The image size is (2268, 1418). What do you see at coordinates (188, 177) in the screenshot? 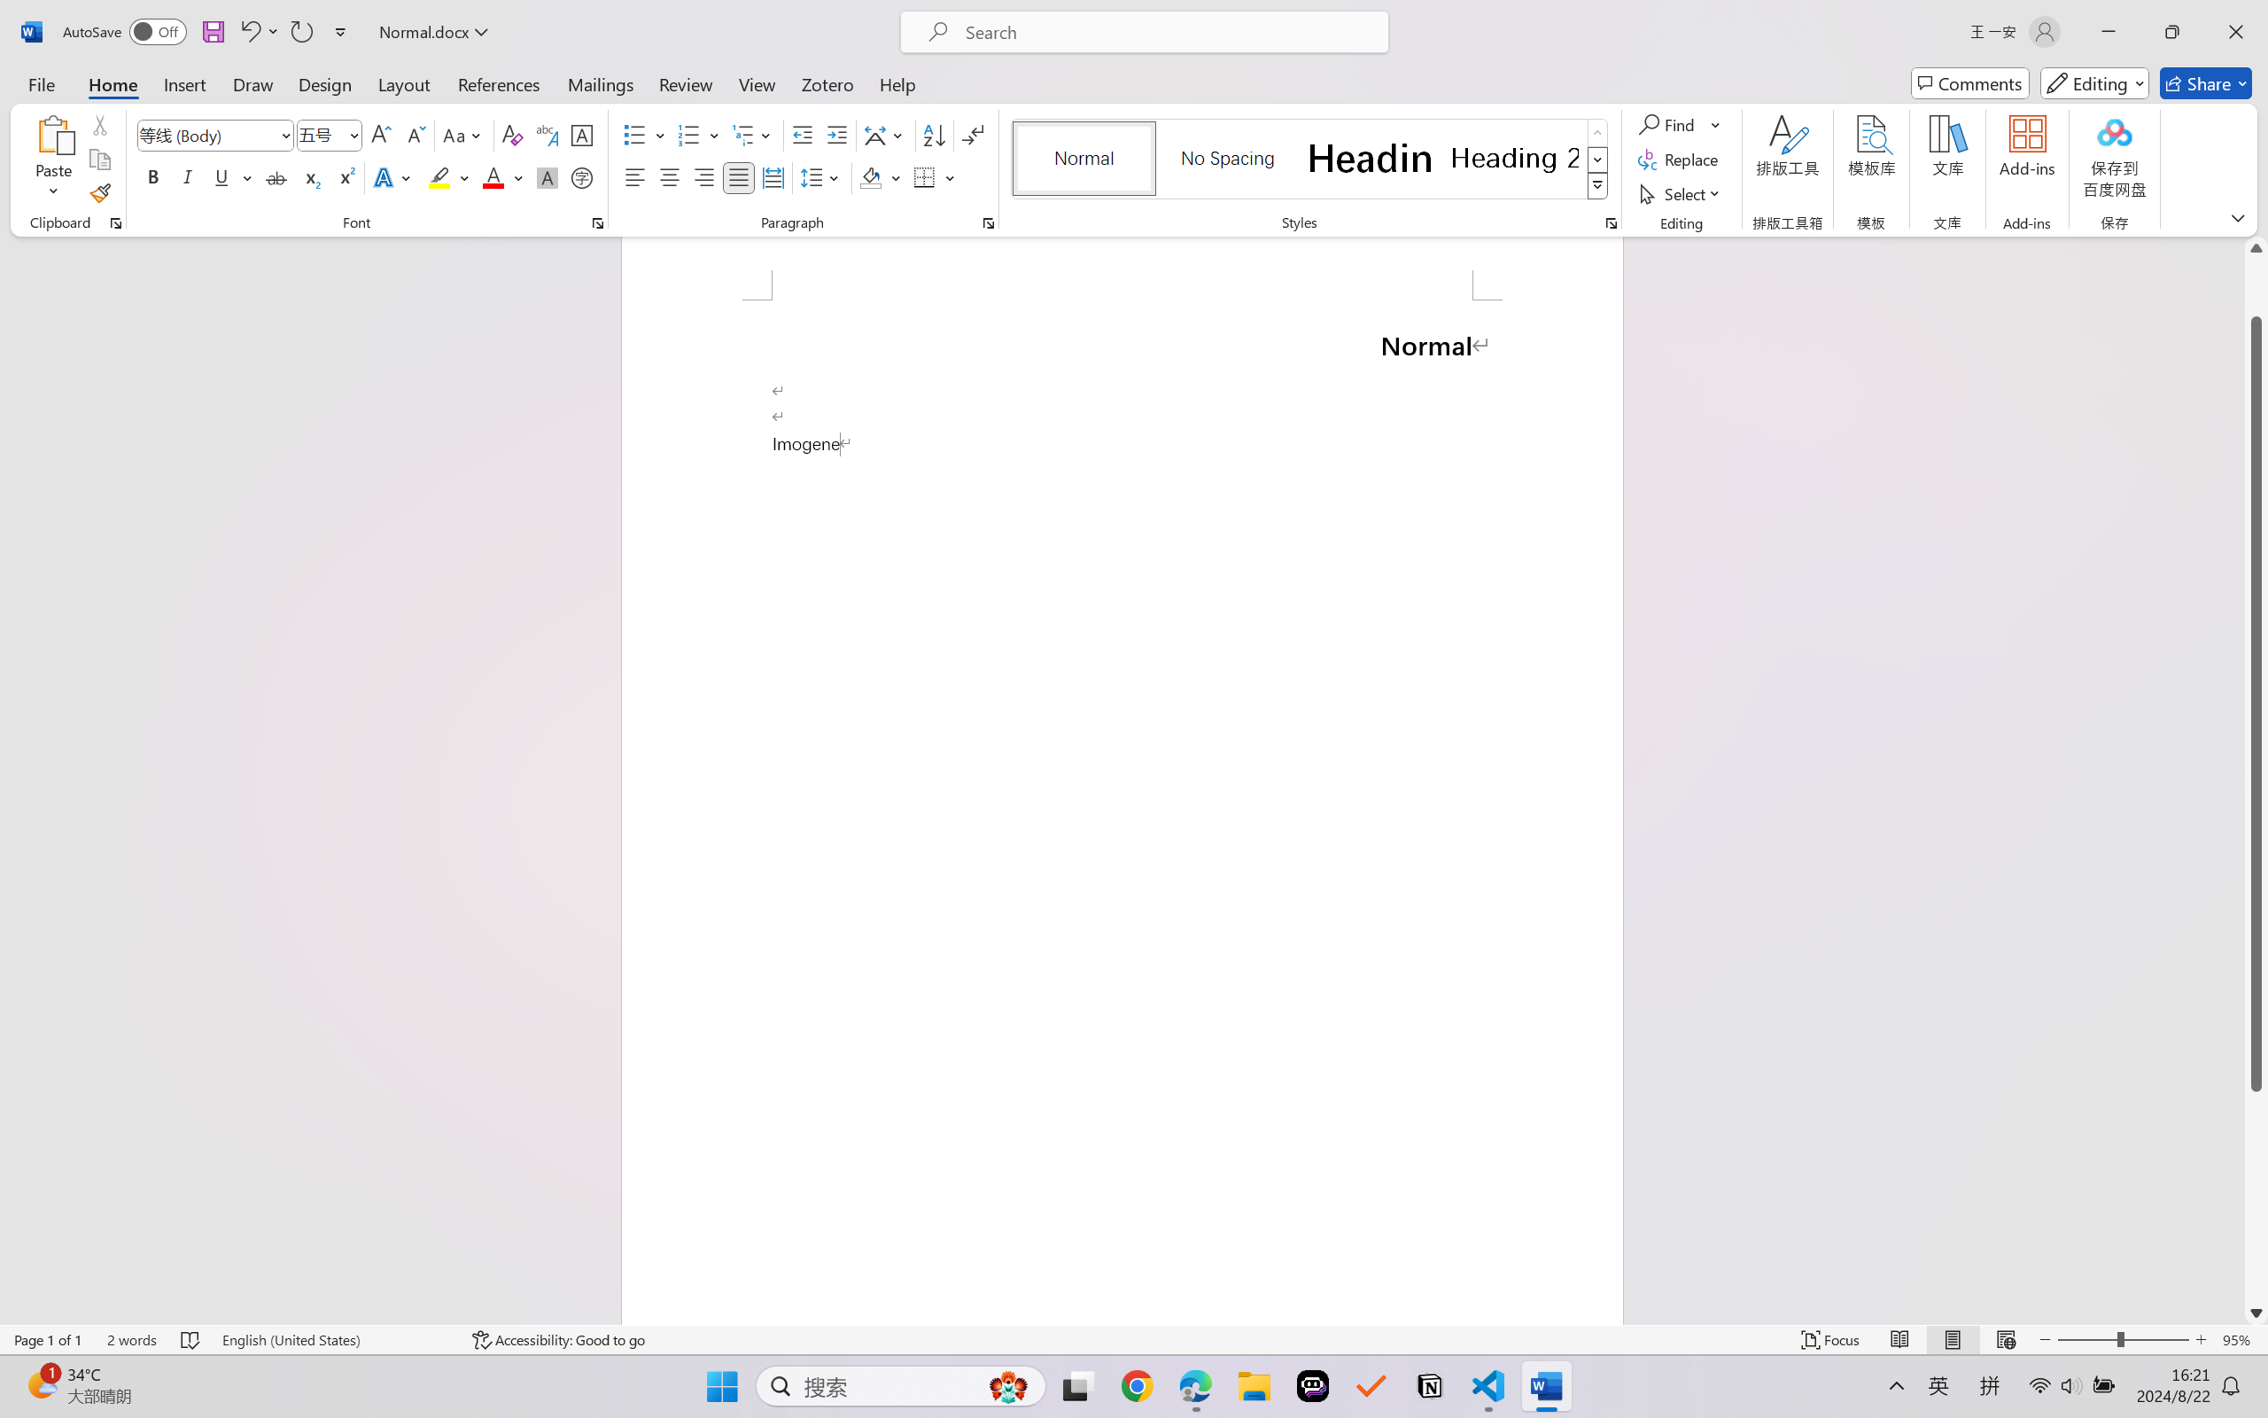
I see `Italic` at bounding box center [188, 177].